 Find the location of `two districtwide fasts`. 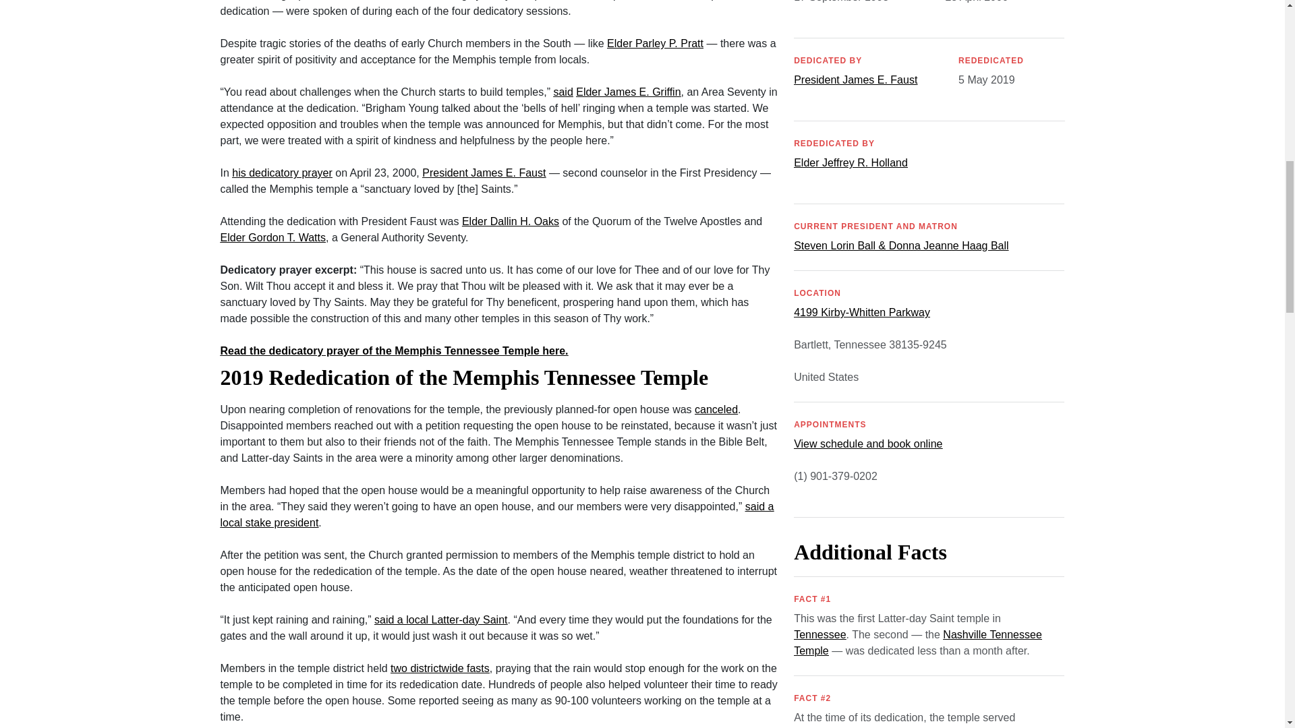

two districtwide fasts is located at coordinates (440, 668).